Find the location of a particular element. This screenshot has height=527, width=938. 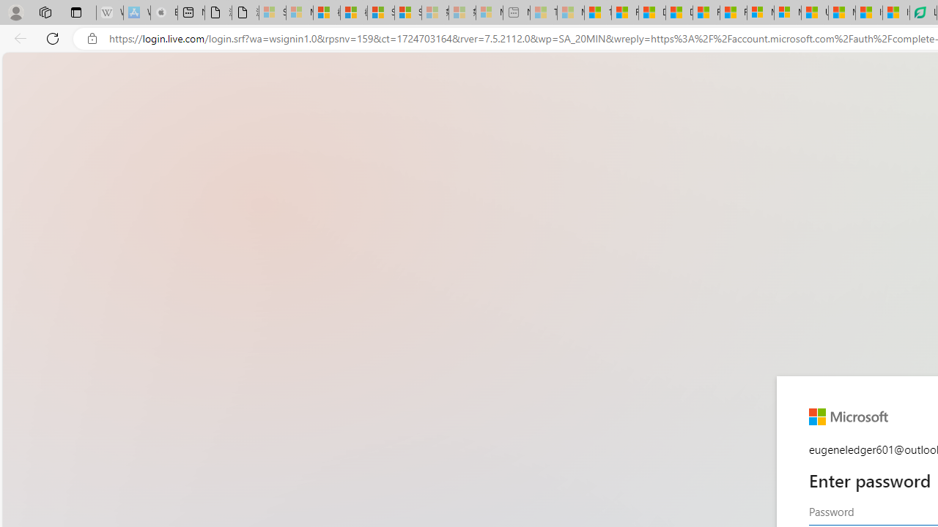

Food and Drink - MSN is located at coordinates (624, 13).